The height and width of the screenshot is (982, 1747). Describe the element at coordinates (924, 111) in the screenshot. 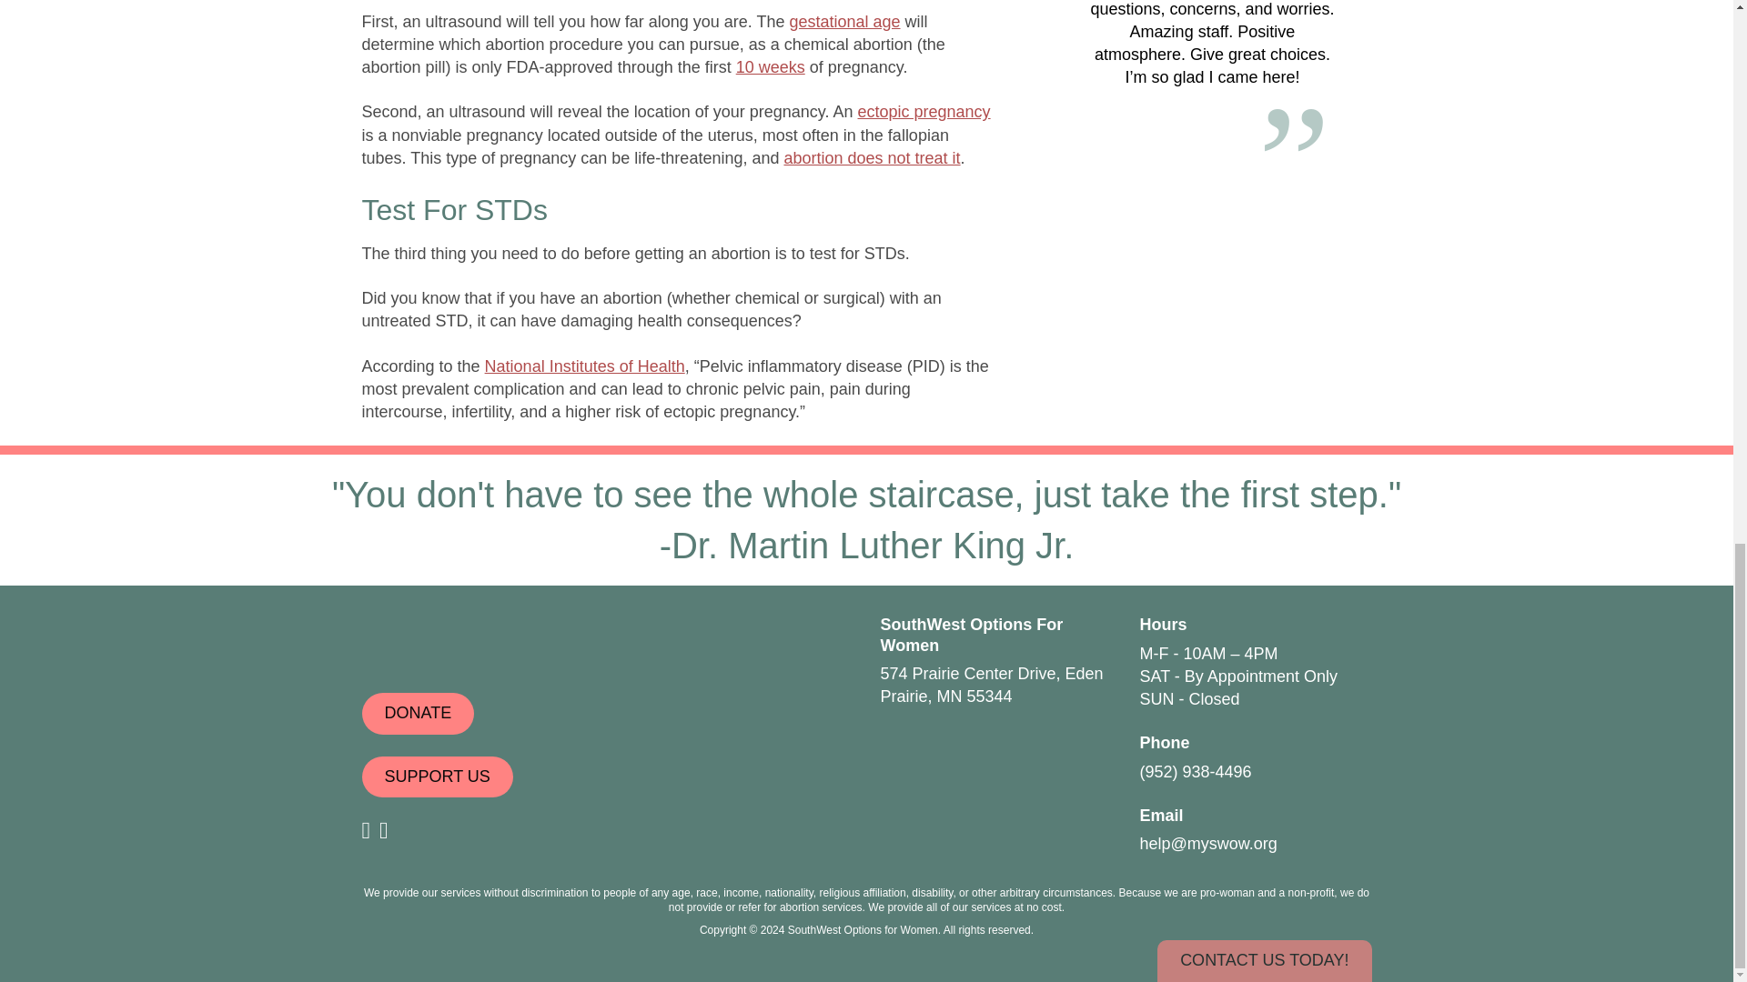

I see `ectopic pregnancy` at that location.